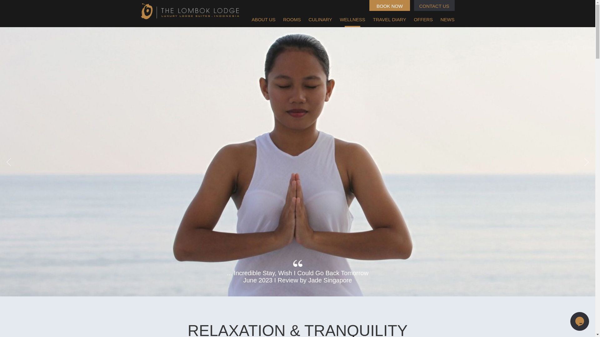  I want to click on TRAVEL DIARY, so click(389, 19).